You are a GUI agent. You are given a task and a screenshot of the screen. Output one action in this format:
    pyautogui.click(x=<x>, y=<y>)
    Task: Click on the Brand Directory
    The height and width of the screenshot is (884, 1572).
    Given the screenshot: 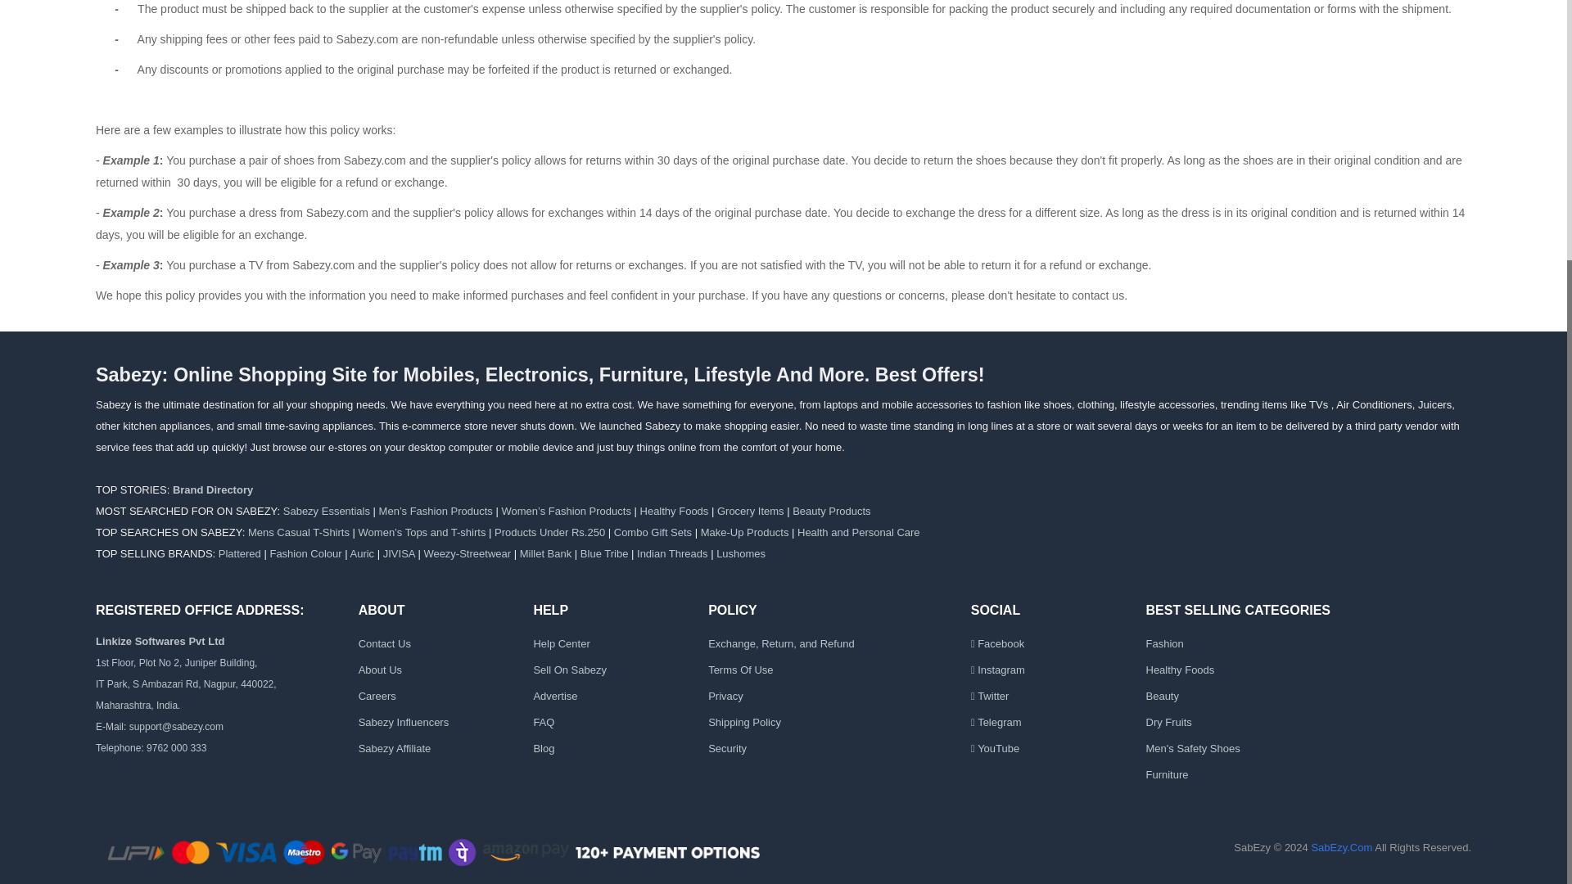 What is the action you would take?
    pyautogui.click(x=213, y=489)
    